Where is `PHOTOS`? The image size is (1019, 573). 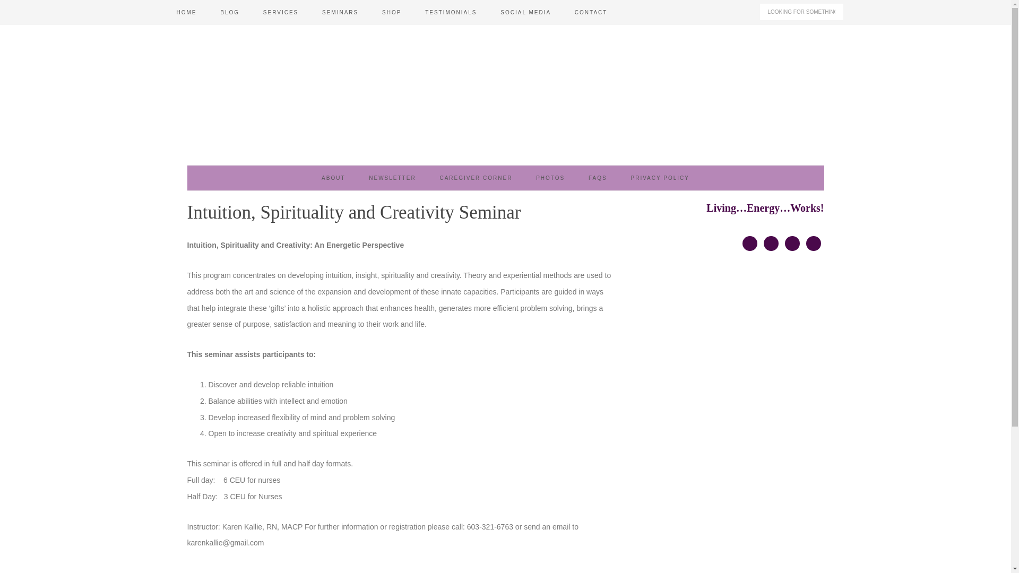 PHOTOS is located at coordinates (550, 178).